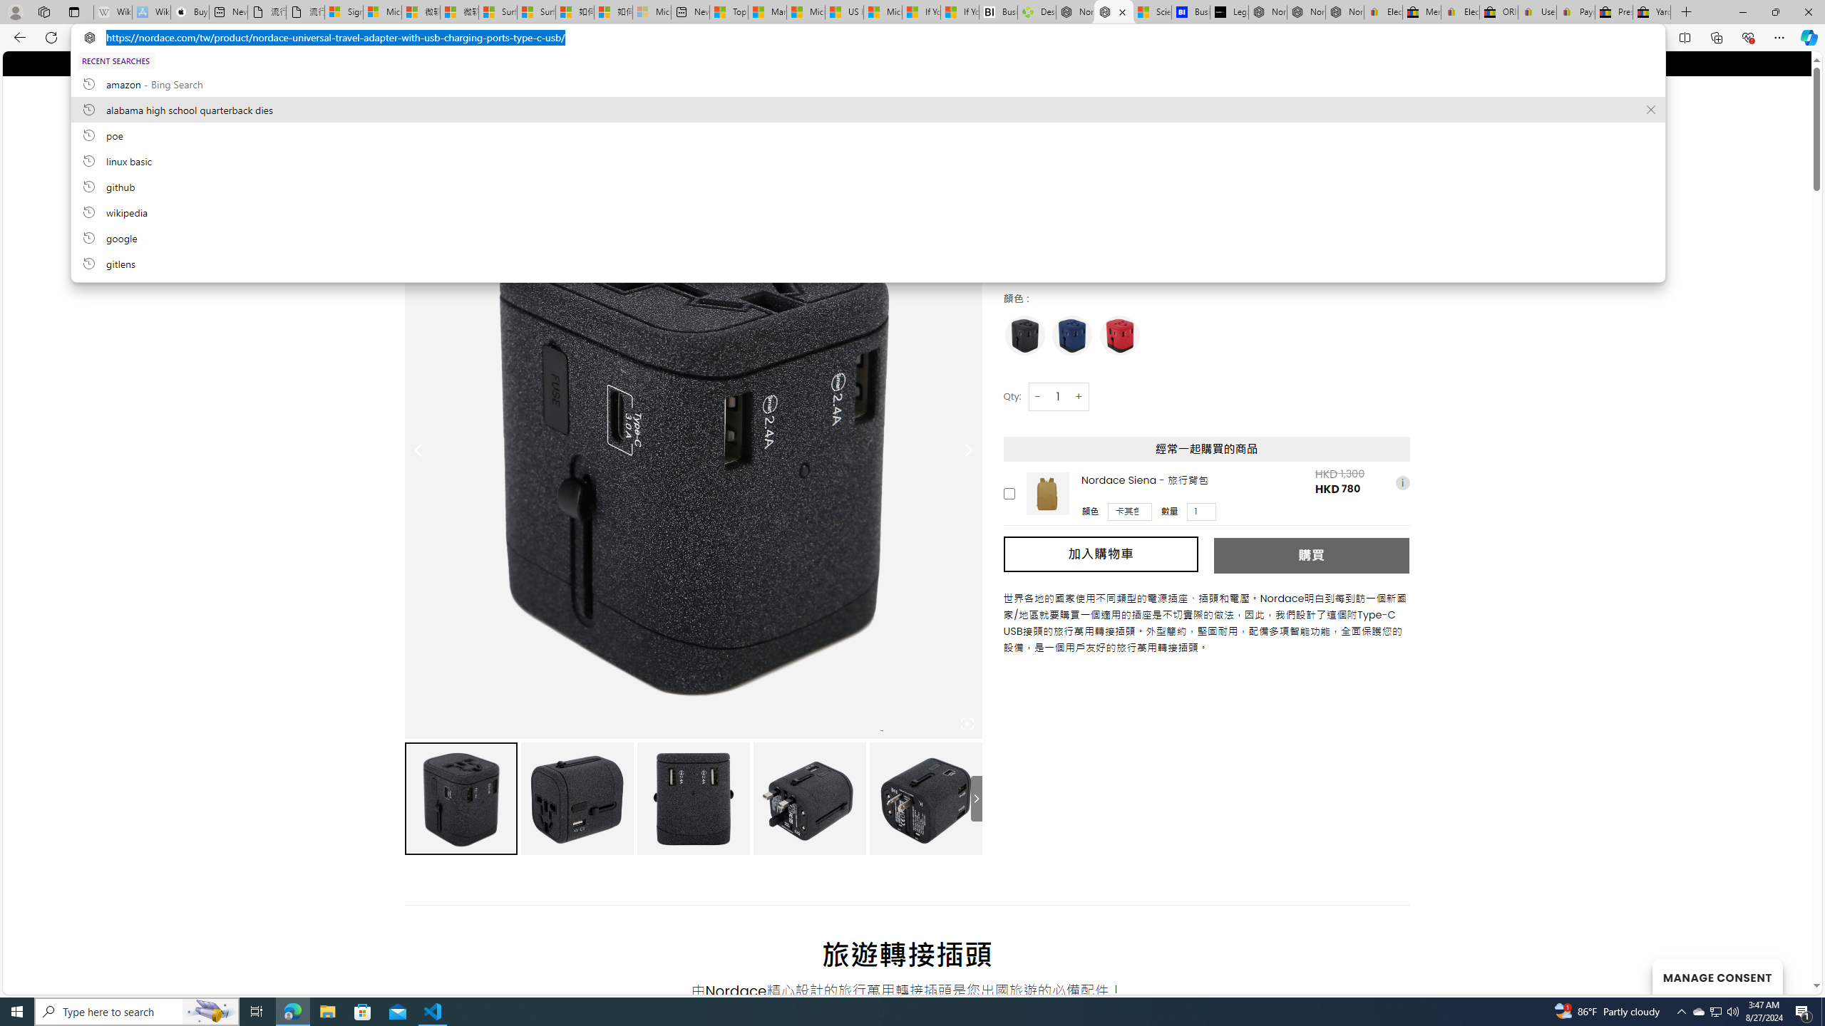 This screenshot has height=1026, width=1825. What do you see at coordinates (845, 12) in the screenshot?
I see `US Heat Deaths Soared To Record High Last Year` at bounding box center [845, 12].